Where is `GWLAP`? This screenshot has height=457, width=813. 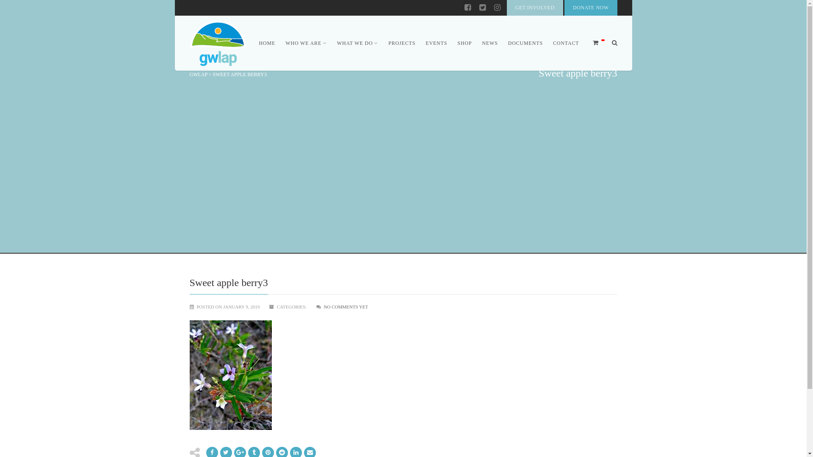
GWLAP is located at coordinates (218, 43).